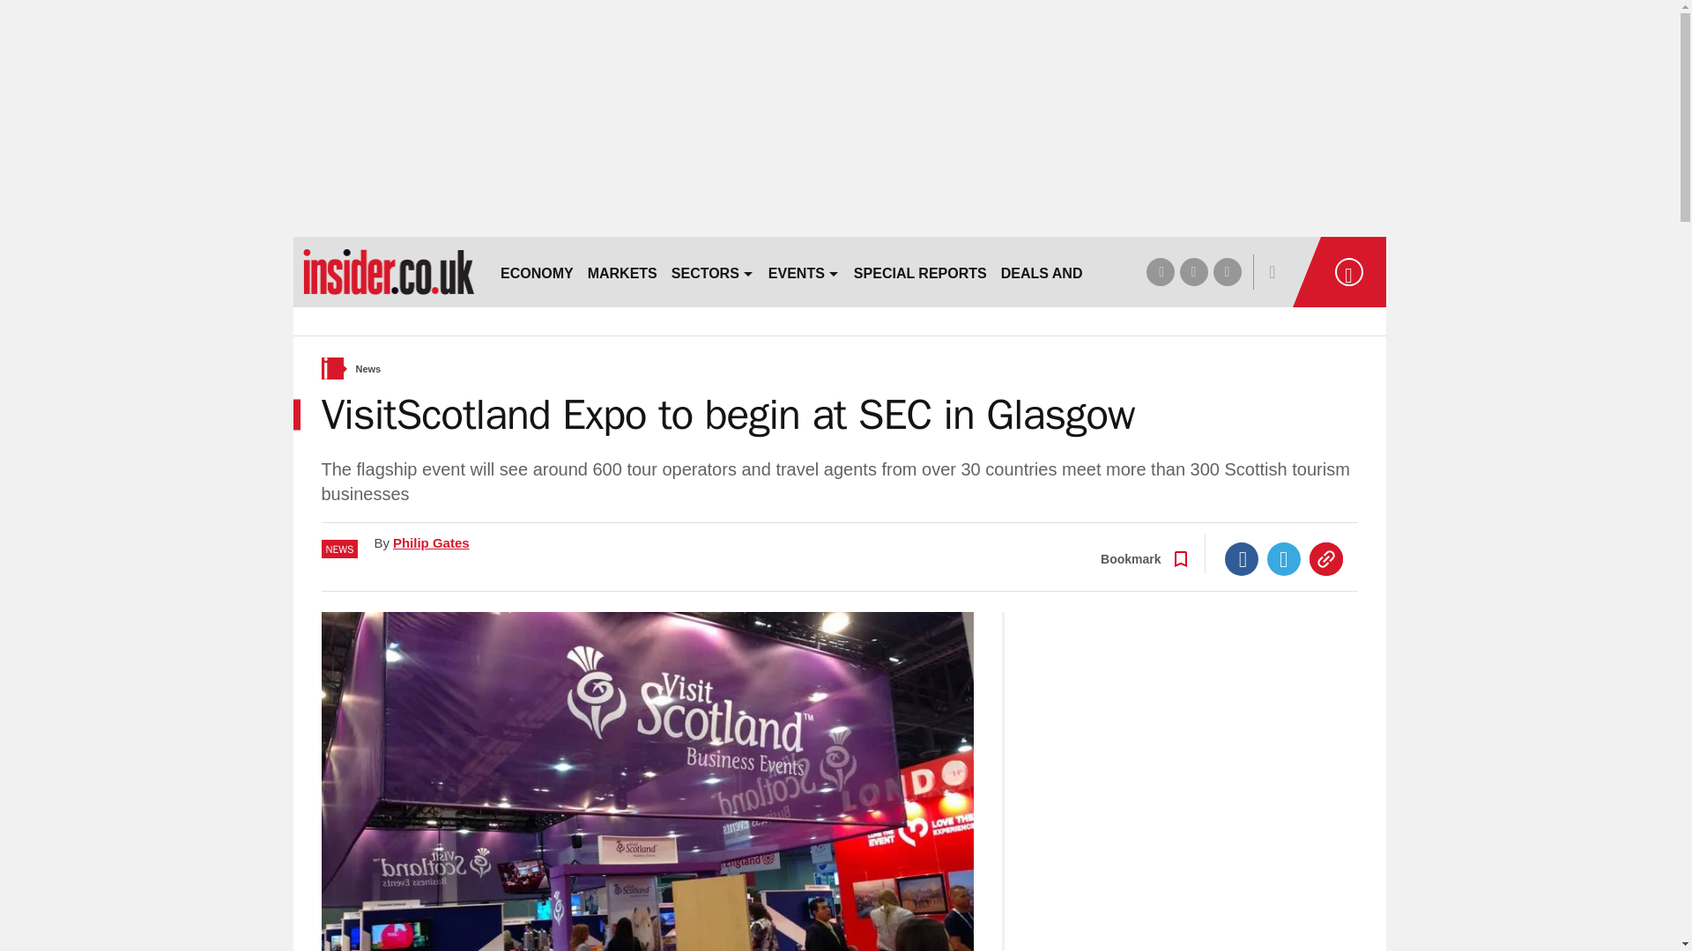  Describe the element at coordinates (1284, 558) in the screenshot. I see `Twitter` at that location.